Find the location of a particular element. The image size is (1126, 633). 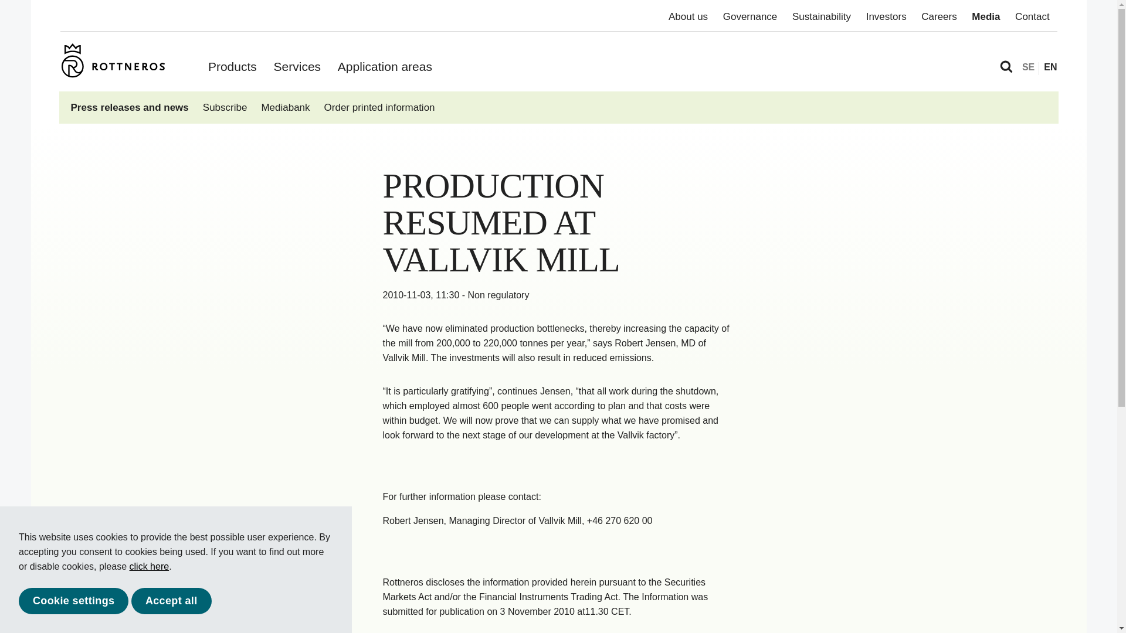

About us is located at coordinates (689, 16).